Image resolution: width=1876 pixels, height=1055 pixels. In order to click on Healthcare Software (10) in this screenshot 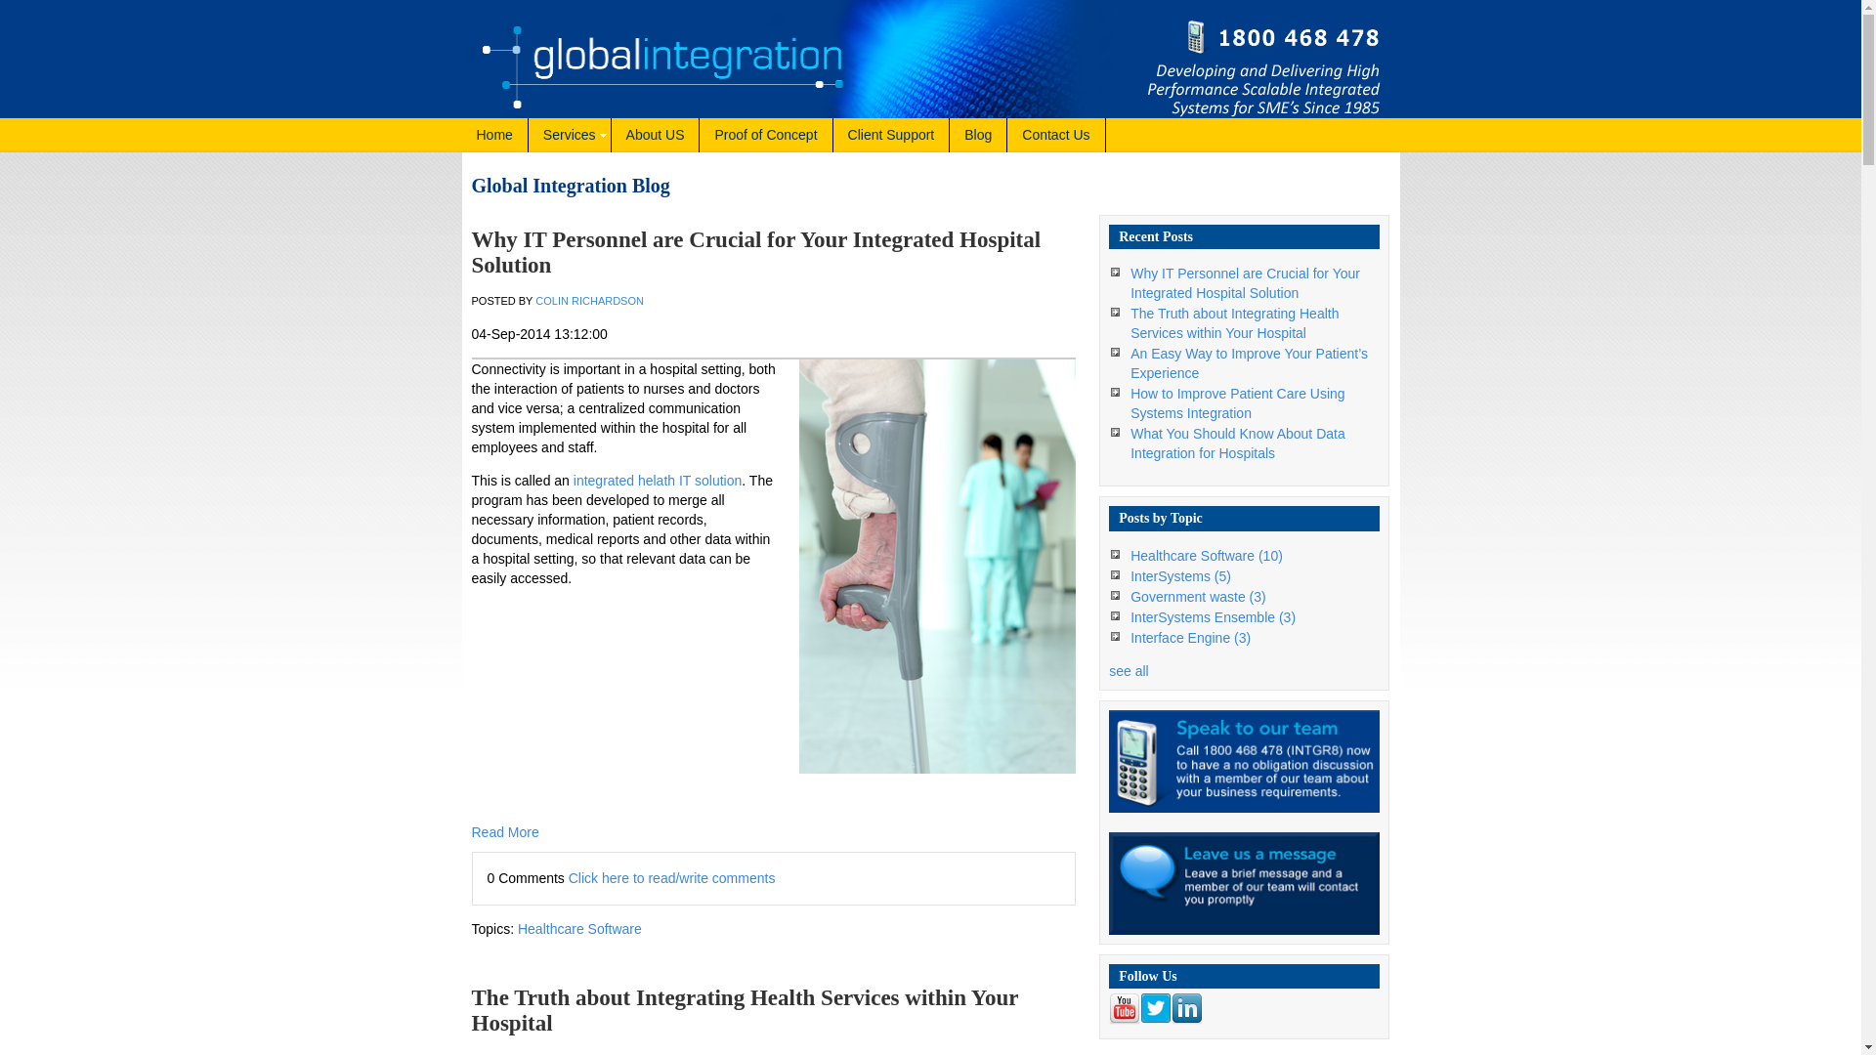, I will do `click(1207, 556)`.